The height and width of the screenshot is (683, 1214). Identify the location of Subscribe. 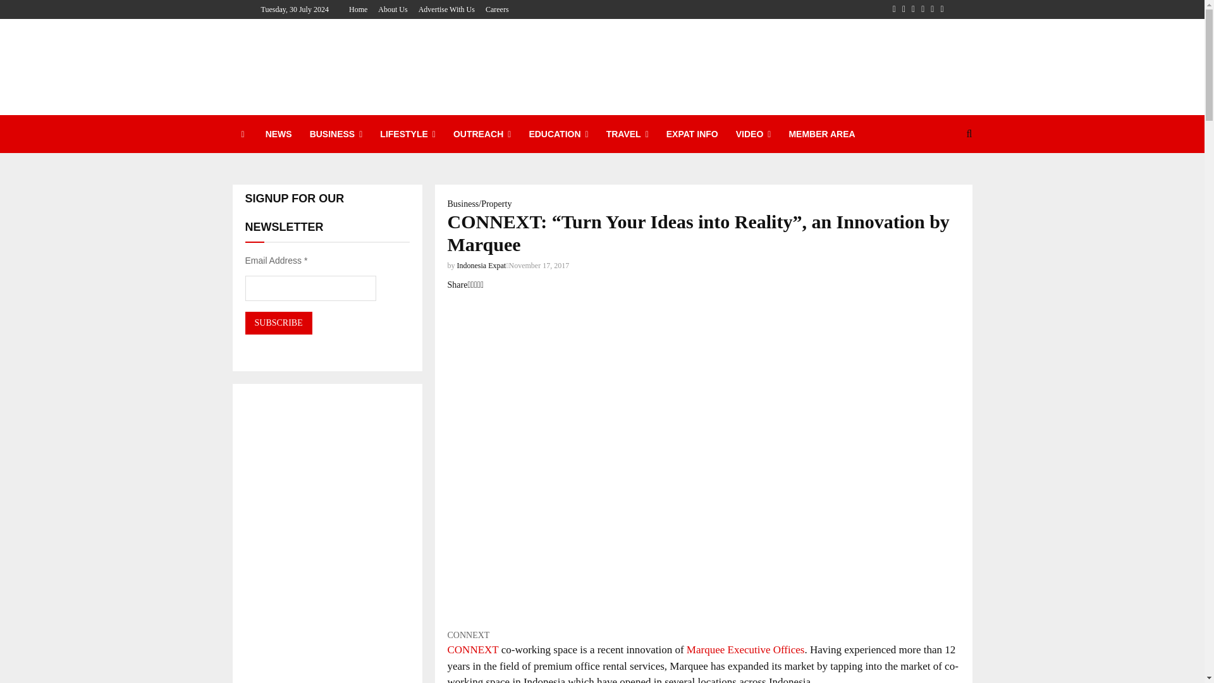
(278, 323).